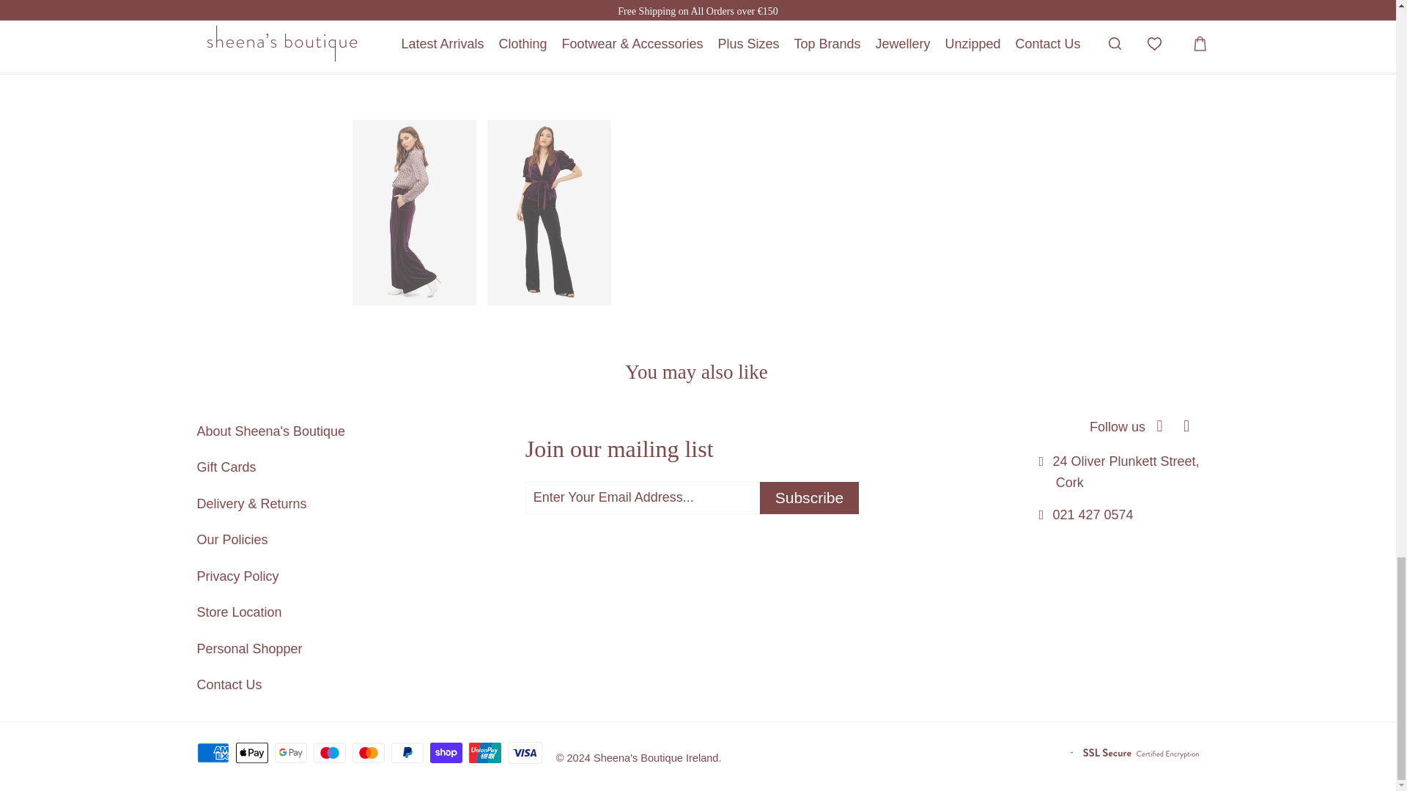 The image size is (1407, 791). Describe the element at coordinates (486, 753) in the screenshot. I see `Union Pay` at that location.